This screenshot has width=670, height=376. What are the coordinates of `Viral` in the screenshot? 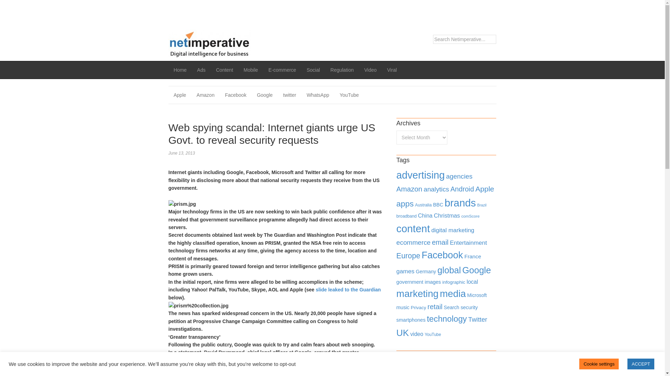 It's located at (392, 70).